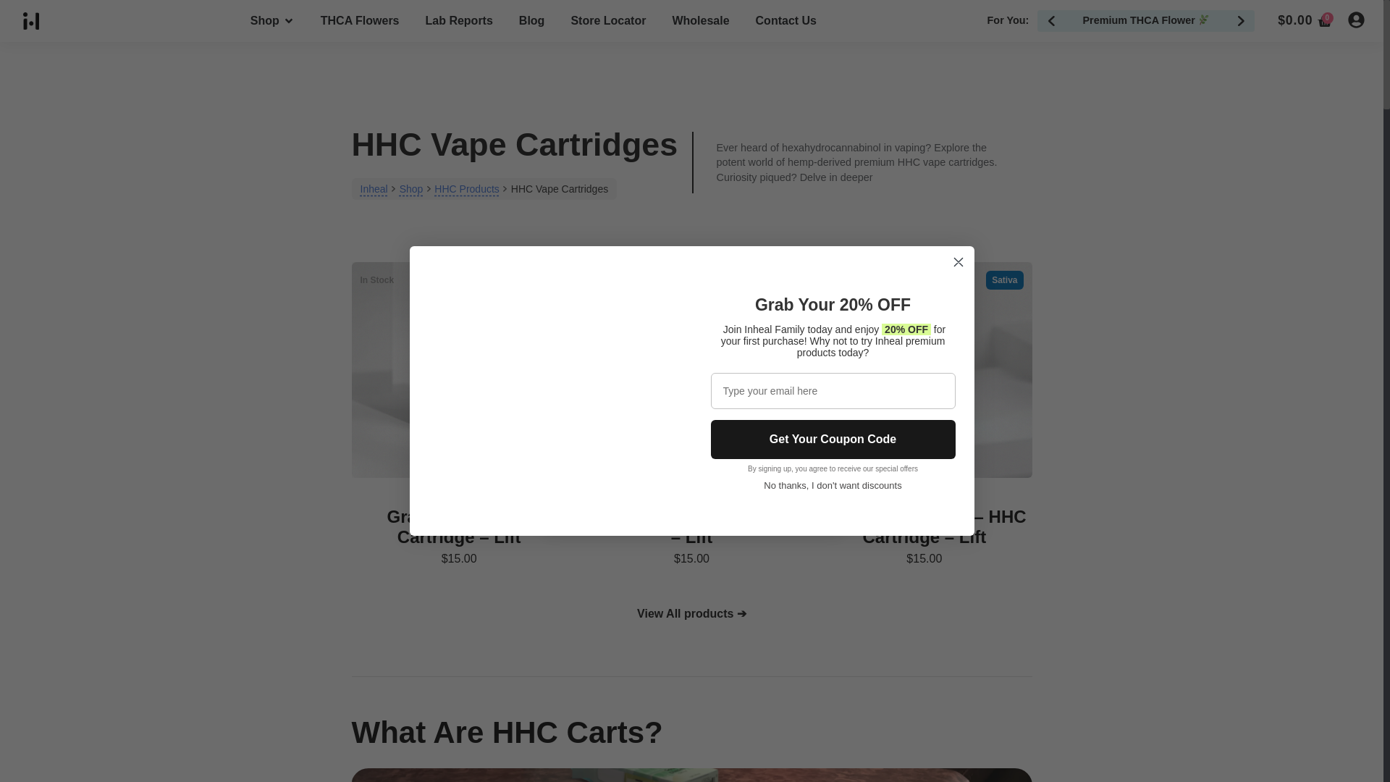 This screenshot has height=782, width=1390. Describe the element at coordinates (699, 21) in the screenshot. I see `Wholesale` at that location.